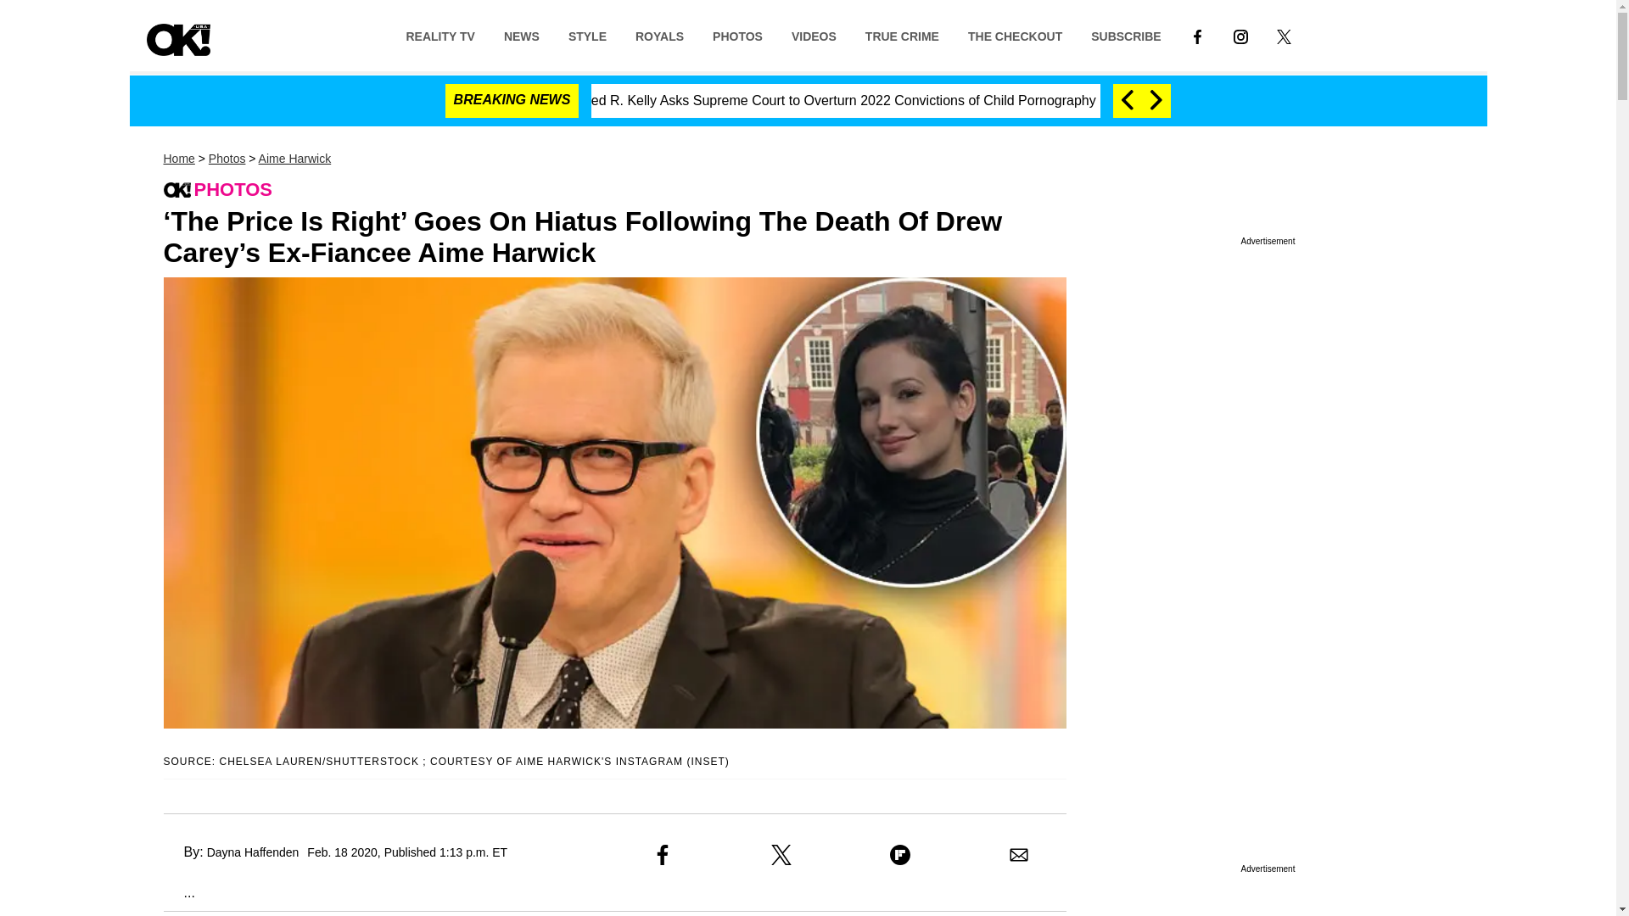 Image resolution: width=1629 pixels, height=916 pixels. What do you see at coordinates (1015, 35) in the screenshot?
I see `THE CHECKOUT` at bounding box center [1015, 35].